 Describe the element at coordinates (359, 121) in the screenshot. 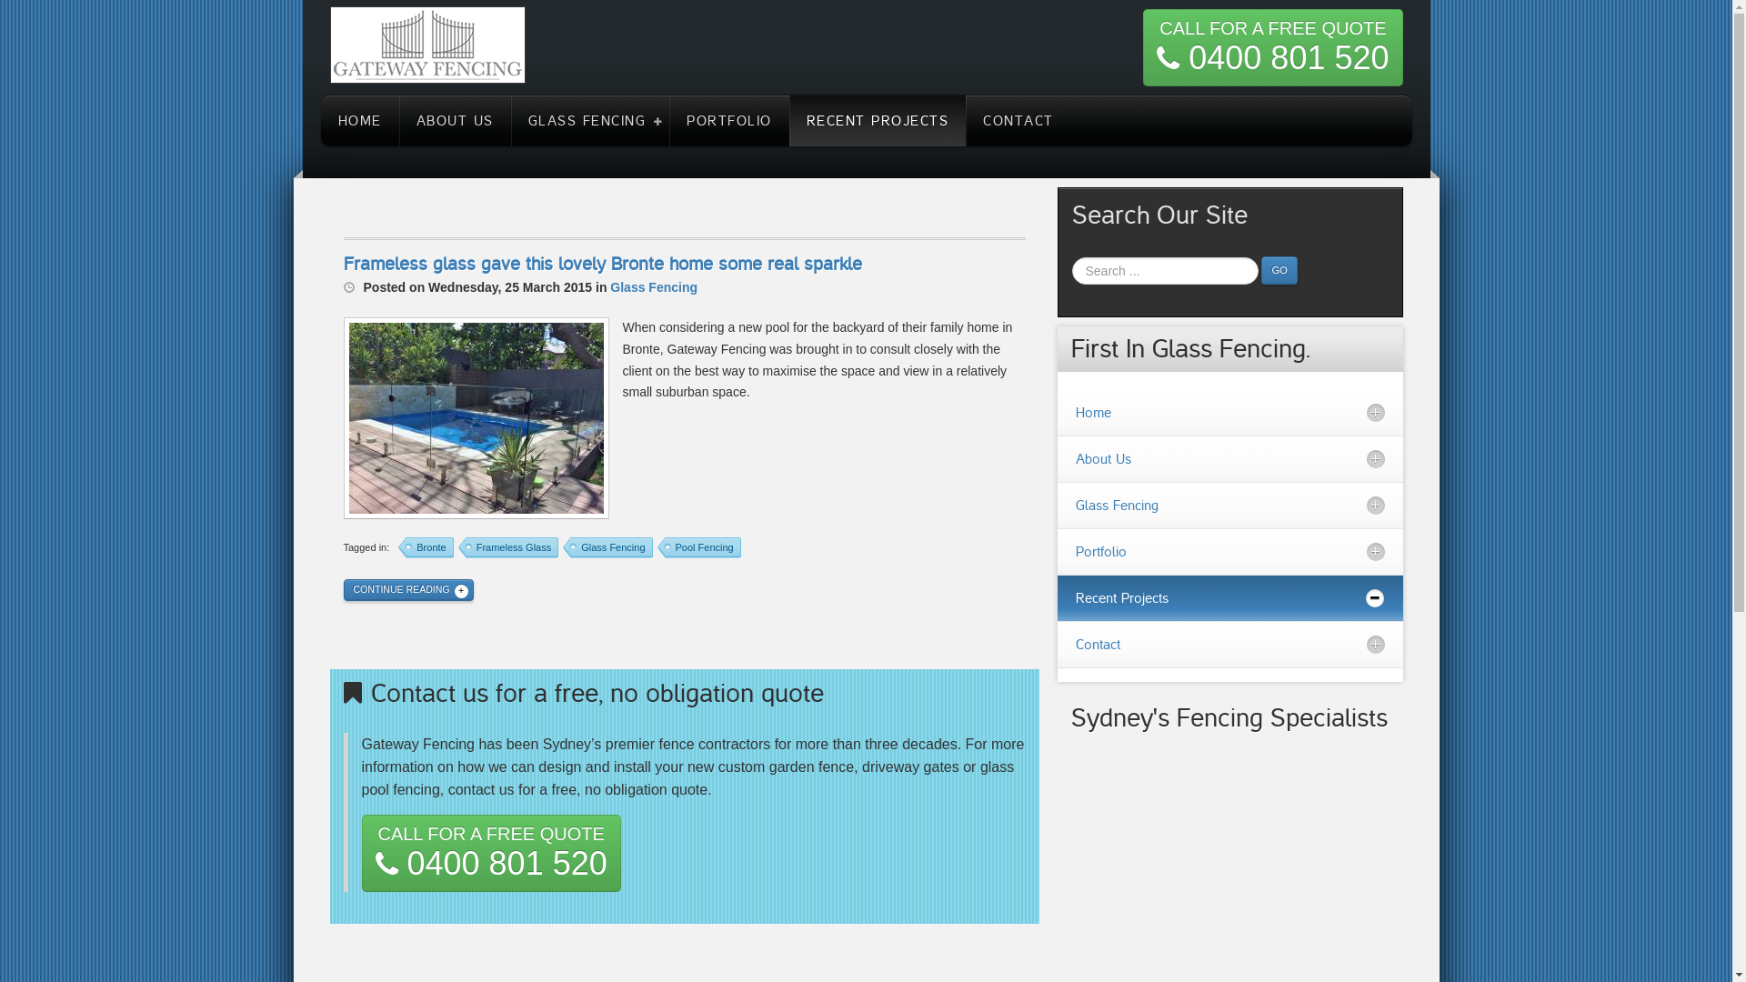

I see `HOME` at that location.